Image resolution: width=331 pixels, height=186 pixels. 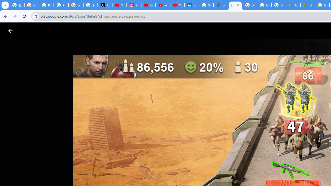 I want to click on Privacy Help Center - Policies Help, so click(x=47, y=5).